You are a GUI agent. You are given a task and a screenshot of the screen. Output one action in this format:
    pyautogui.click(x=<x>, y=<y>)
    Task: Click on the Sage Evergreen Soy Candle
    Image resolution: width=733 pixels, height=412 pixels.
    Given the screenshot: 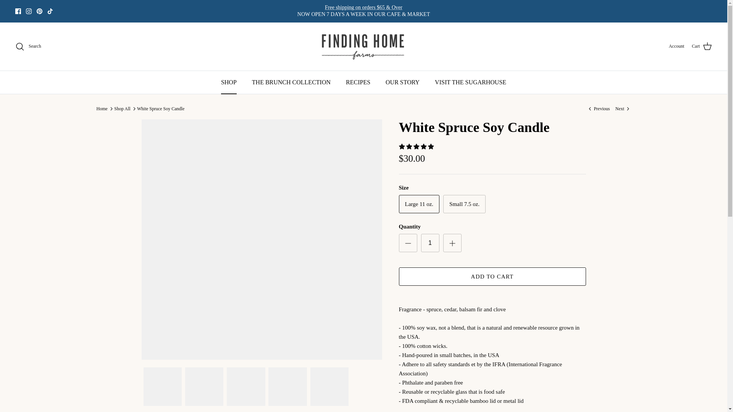 What is the action you would take?
    pyautogui.click(x=598, y=108)
    